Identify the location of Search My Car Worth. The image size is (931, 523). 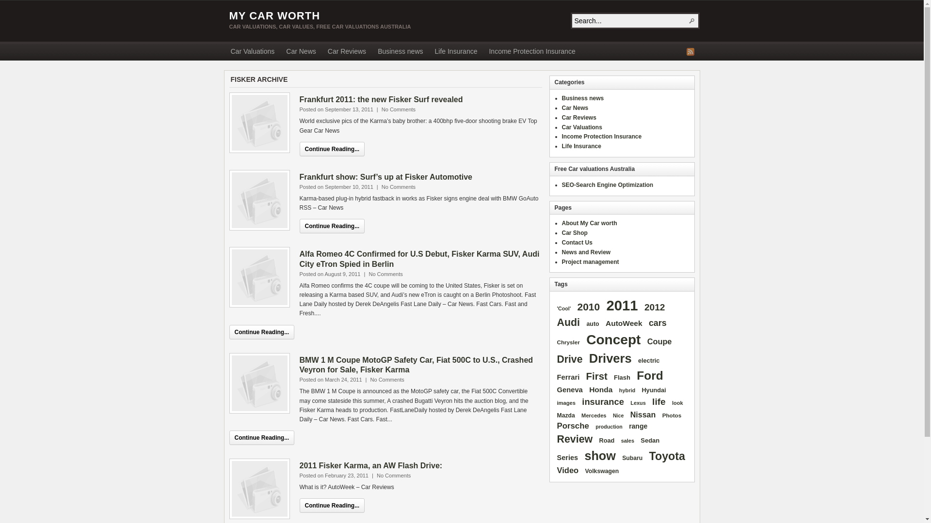
(691, 21).